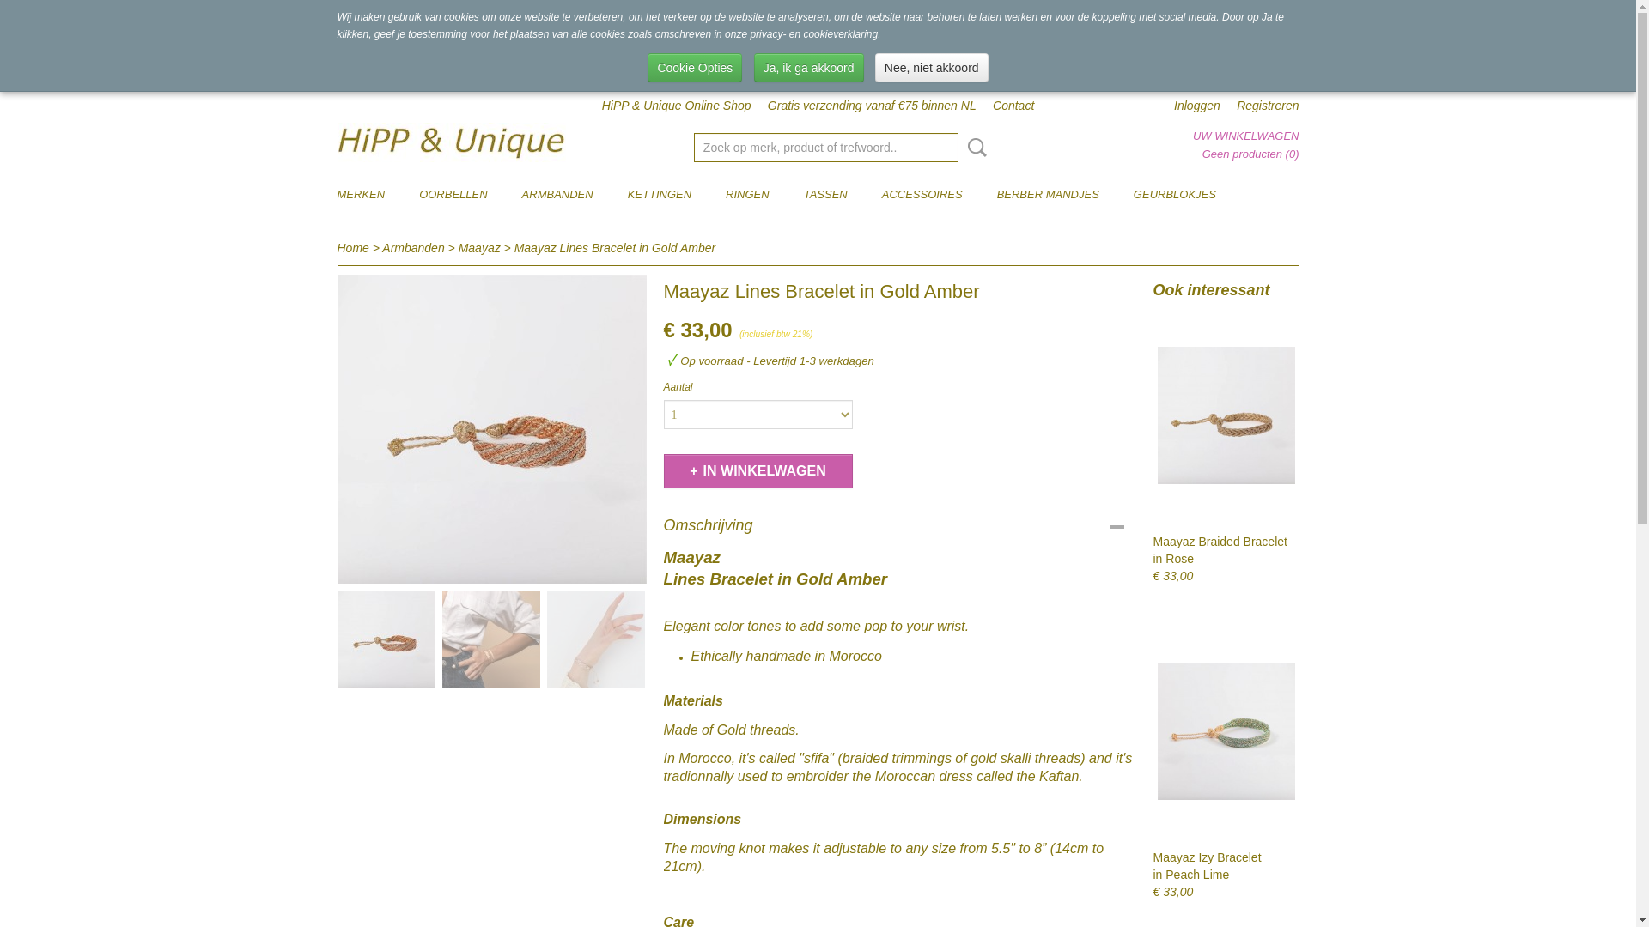  I want to click on UW WINKELWAGEN, so click(1245, 136).